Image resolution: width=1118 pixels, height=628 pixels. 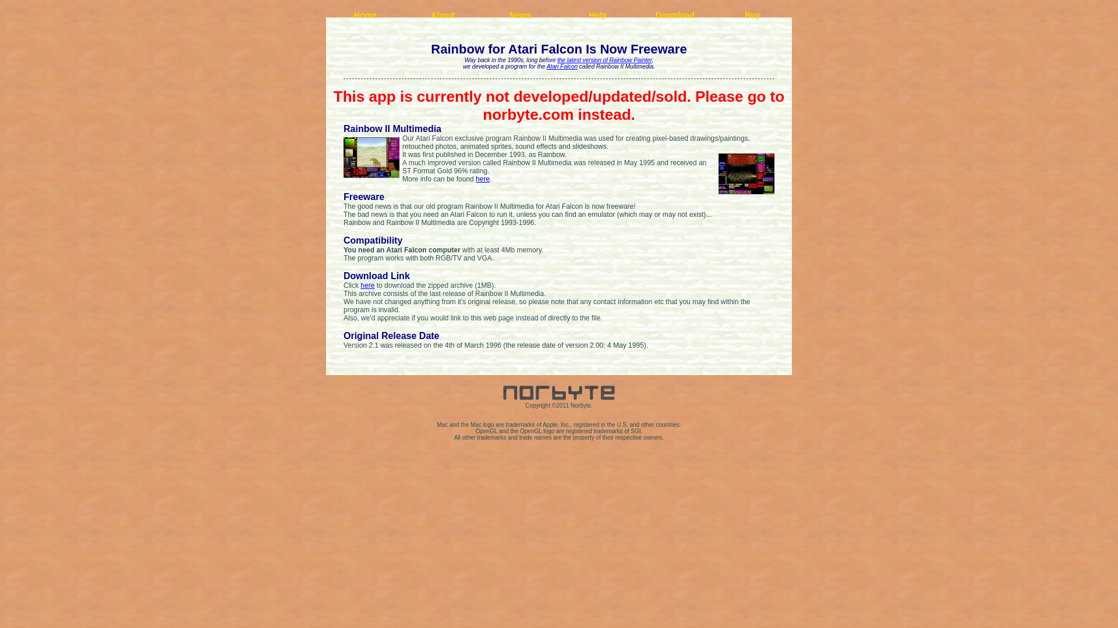 I want to click on About, so click(x=443, y=15).